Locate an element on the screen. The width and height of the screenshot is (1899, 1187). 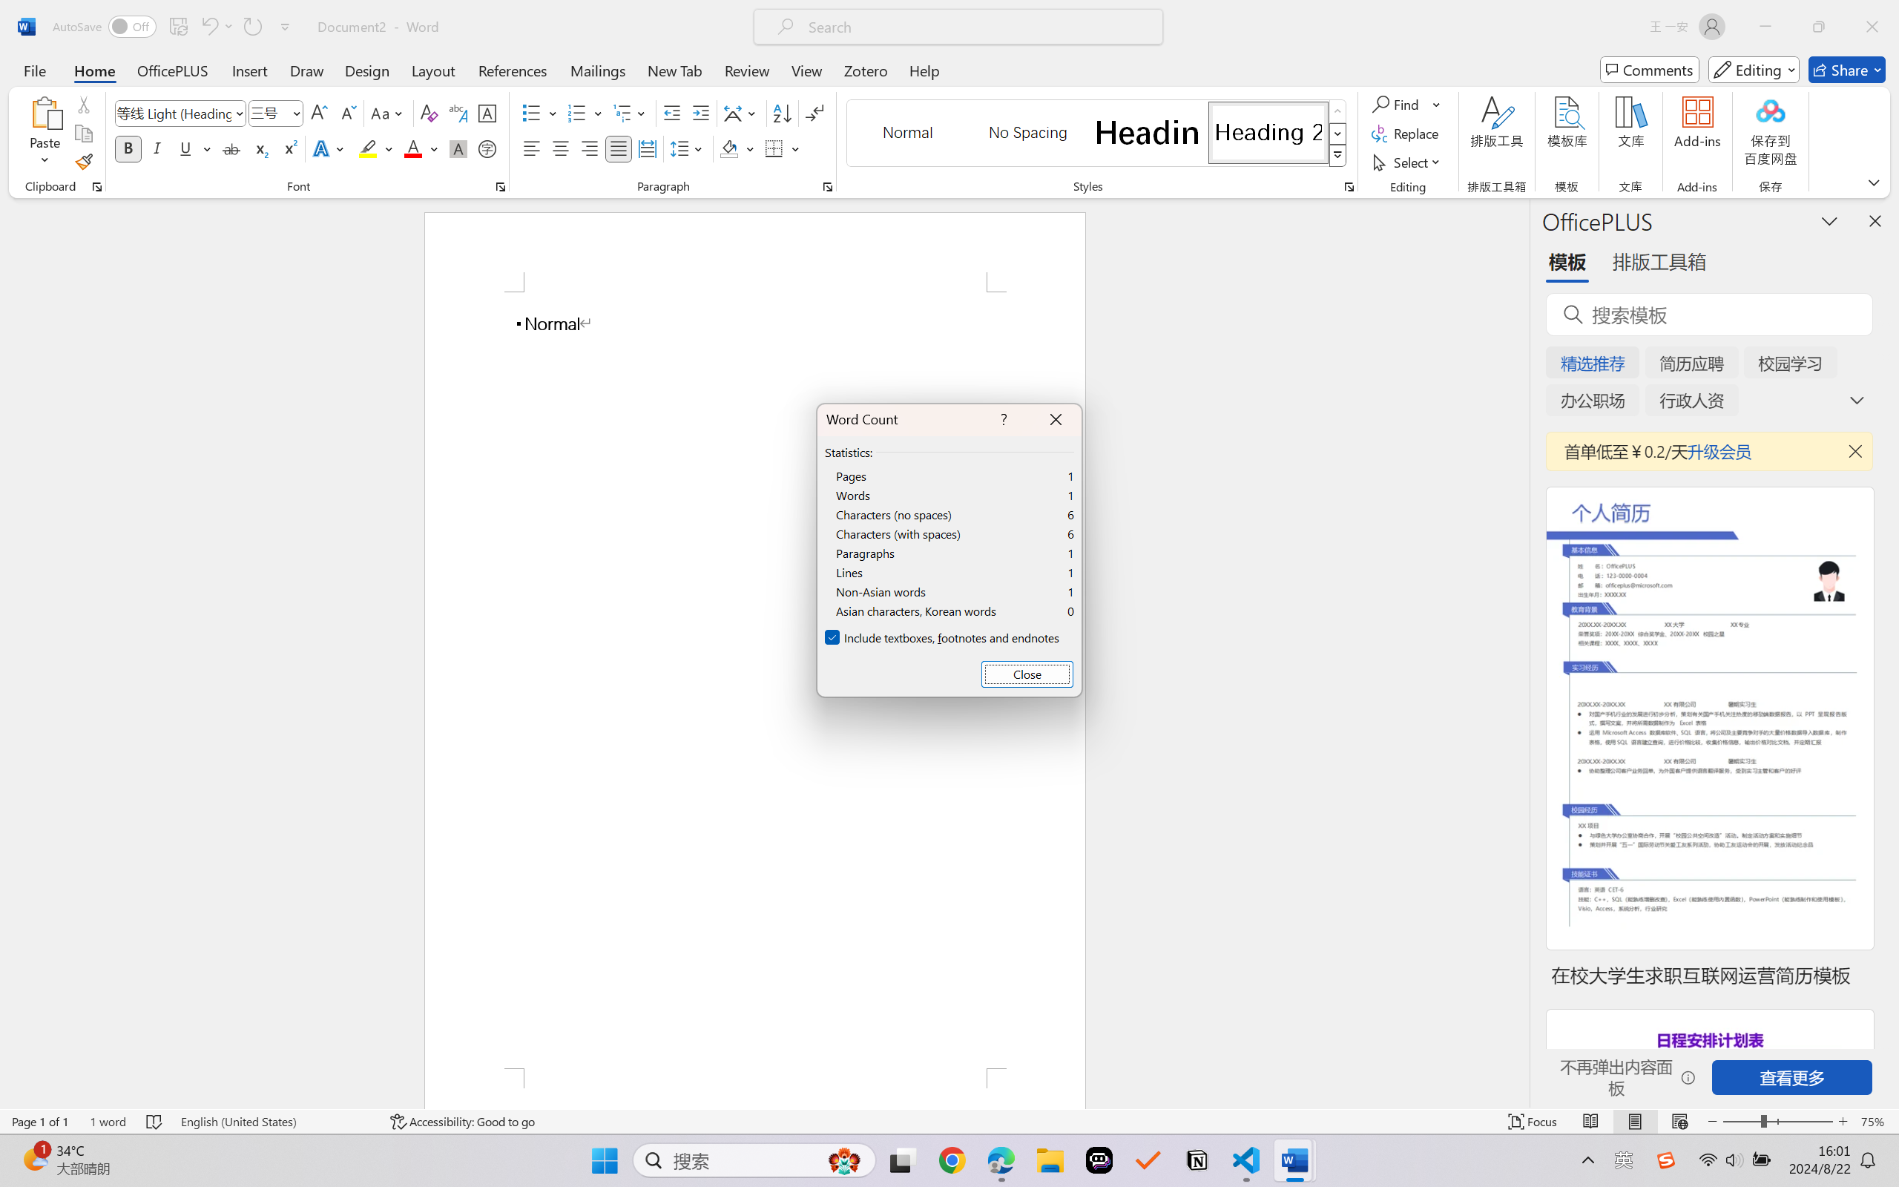
Shrink Font is located at coordinates (347, 113).